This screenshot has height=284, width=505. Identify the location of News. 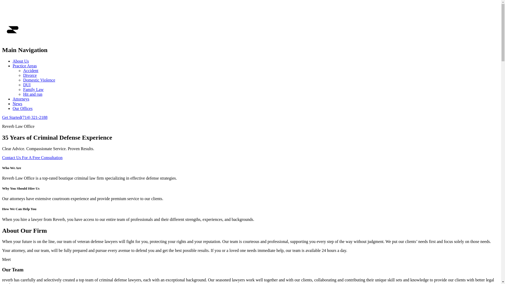
(17, 104).